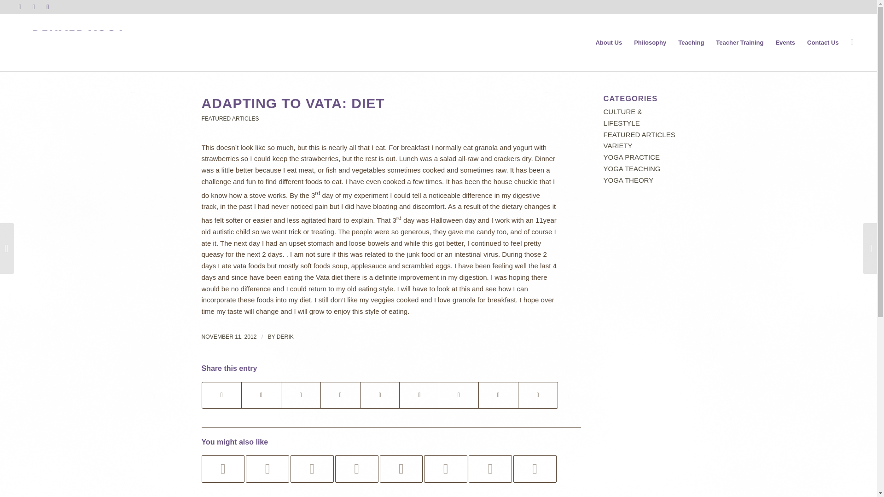 This screenshot has width=884, height=497. Describe the element at coordinates (267, 468) in the screenshot. I see `The Serenity of Surrender: Current Perspective` at that location.